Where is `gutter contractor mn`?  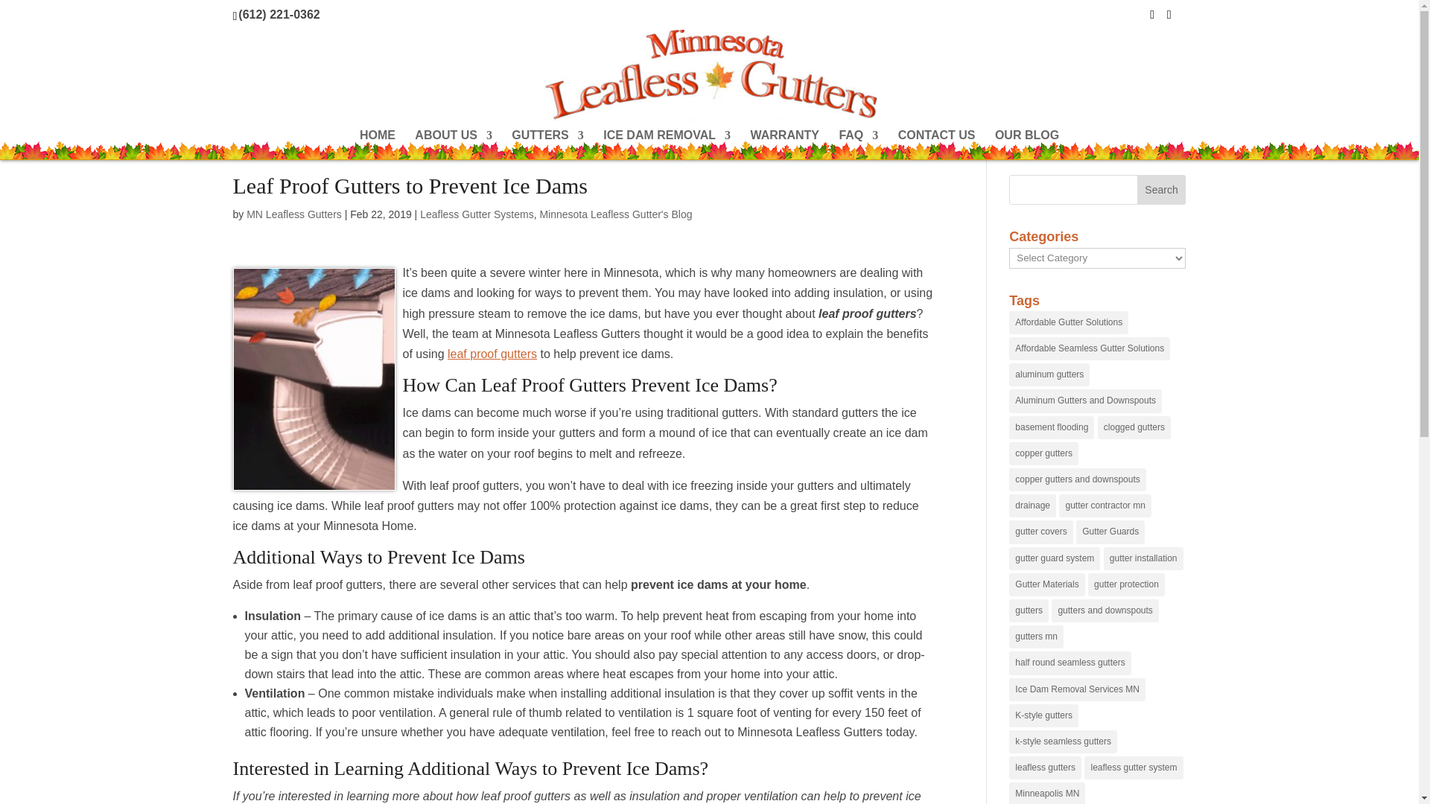 gutter contractor mn is located at coordinates (1105, 506).